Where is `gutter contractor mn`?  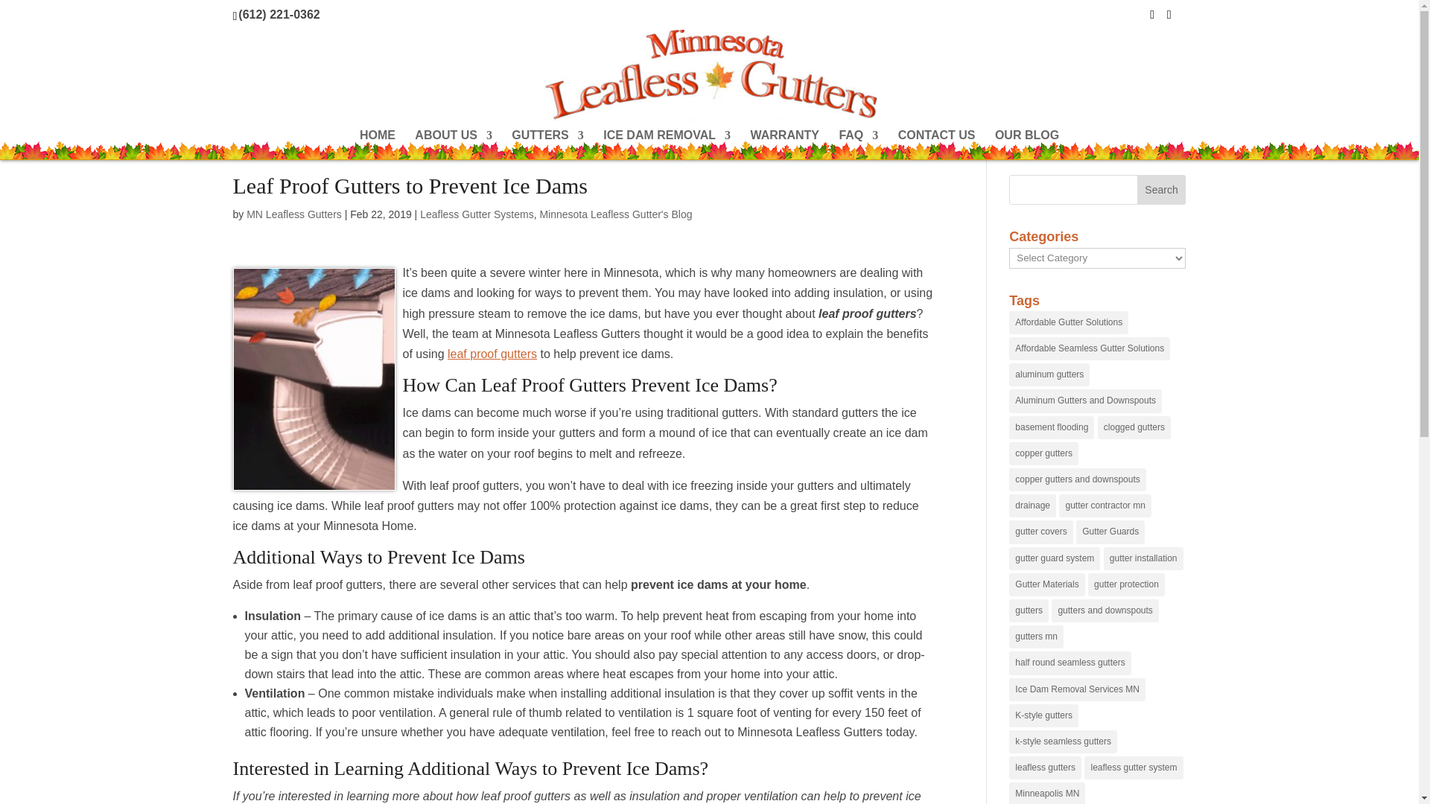 gutter contractor mn is located at coordinates (1105, 506).